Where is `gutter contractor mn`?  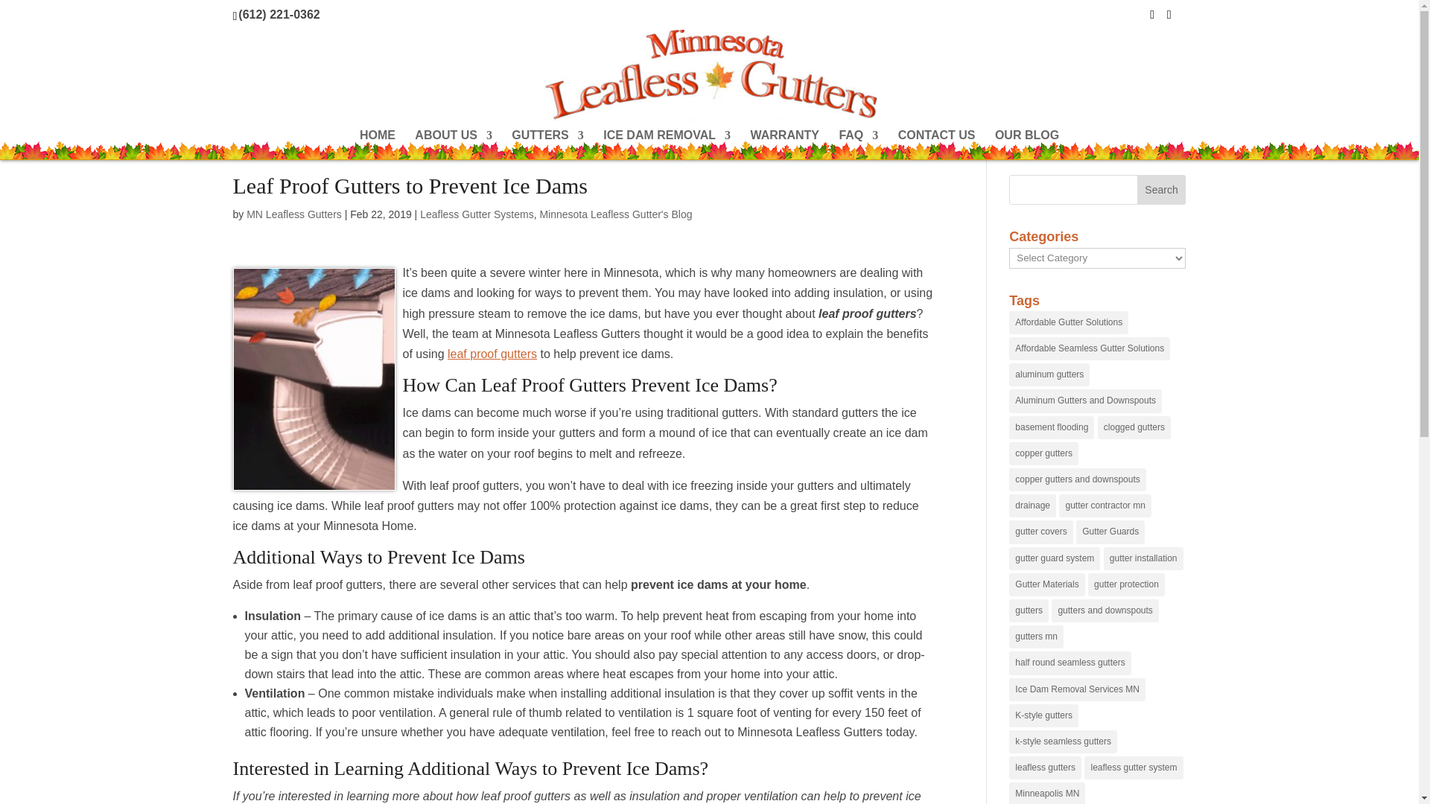 gutter contractor mn is located at coordinates (1105, 506).